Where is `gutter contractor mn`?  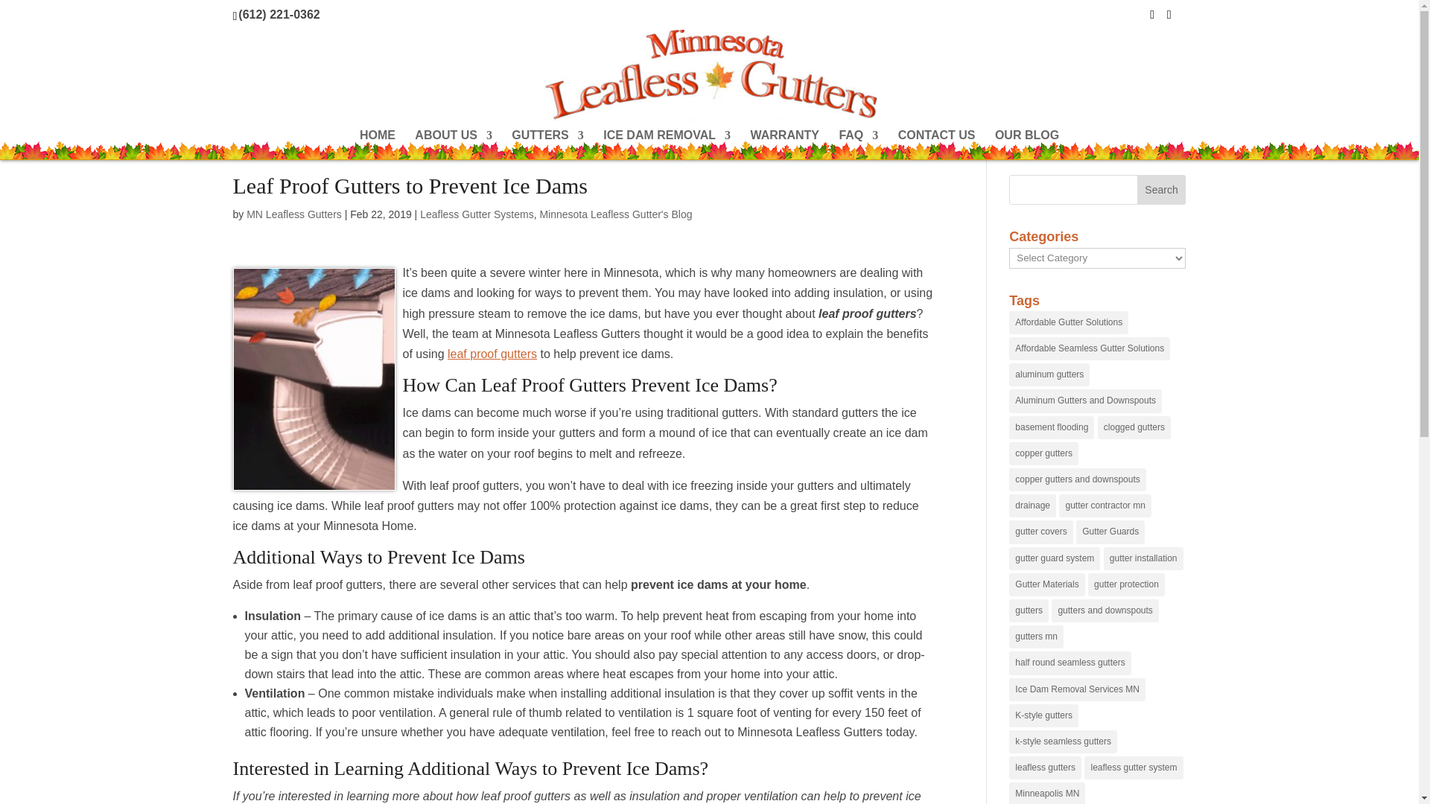 gutter contractor mn is located at coordinates (1105, 506).